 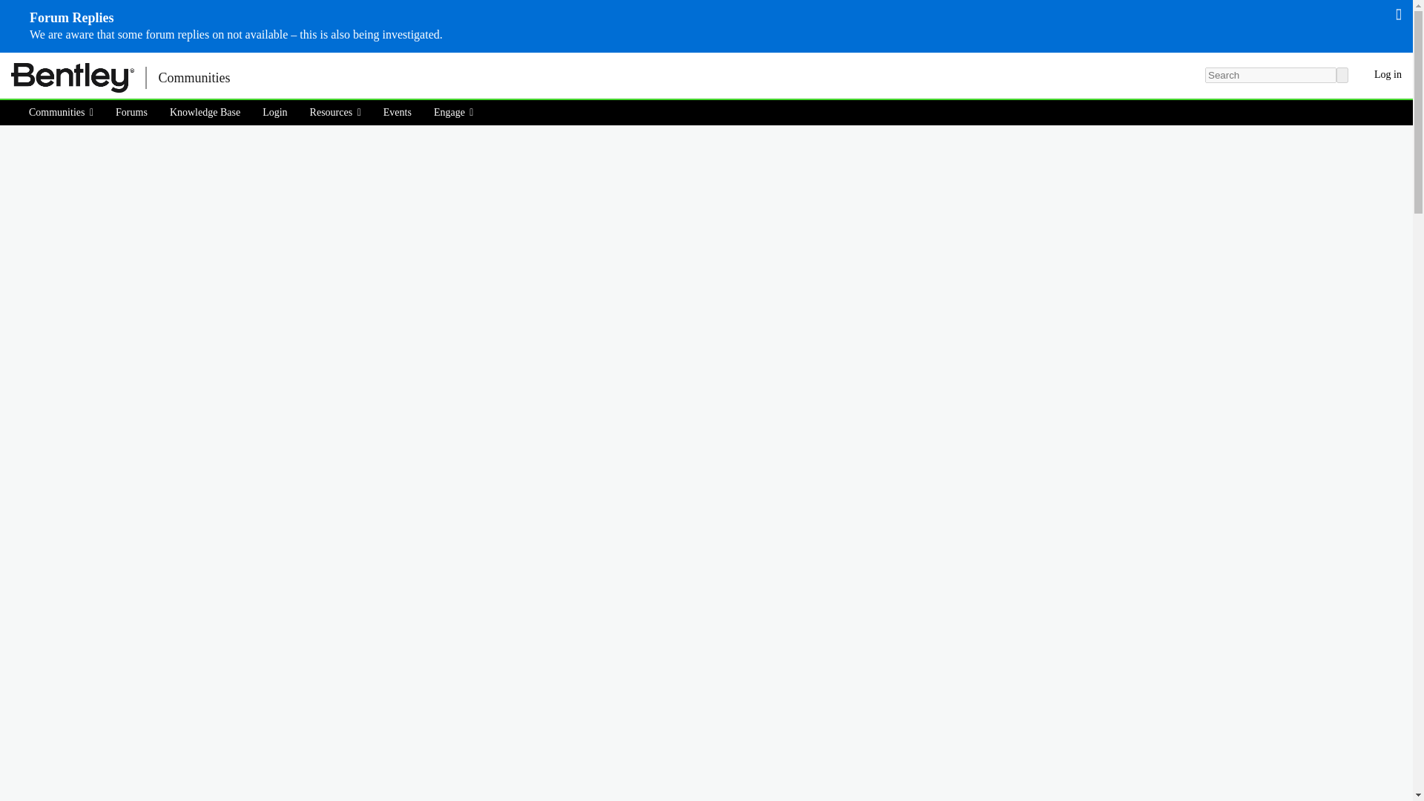 I want to click on Dismiss announcement Forum Replies, so click(x=1399, y=13).